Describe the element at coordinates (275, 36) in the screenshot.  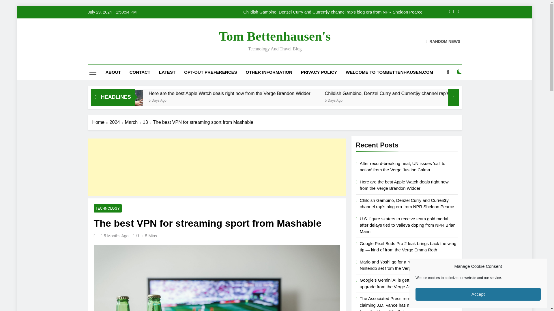
I see `Tom Bettenhausen'S` at that location.